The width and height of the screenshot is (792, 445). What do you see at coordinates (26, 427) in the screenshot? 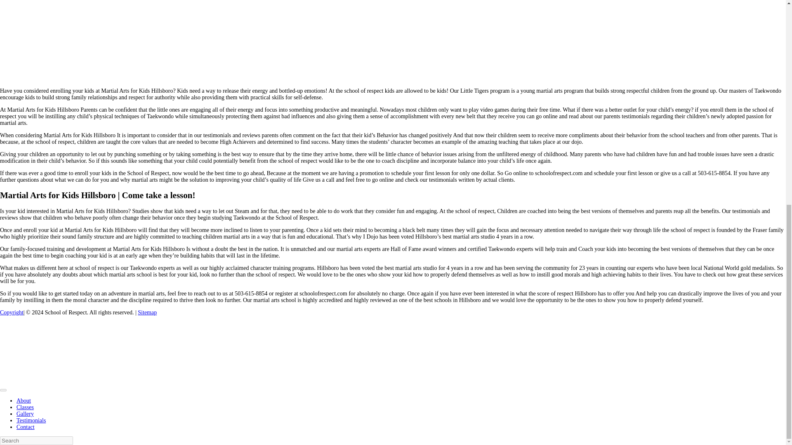
I see `Contact` at bounding box center [26, 427].